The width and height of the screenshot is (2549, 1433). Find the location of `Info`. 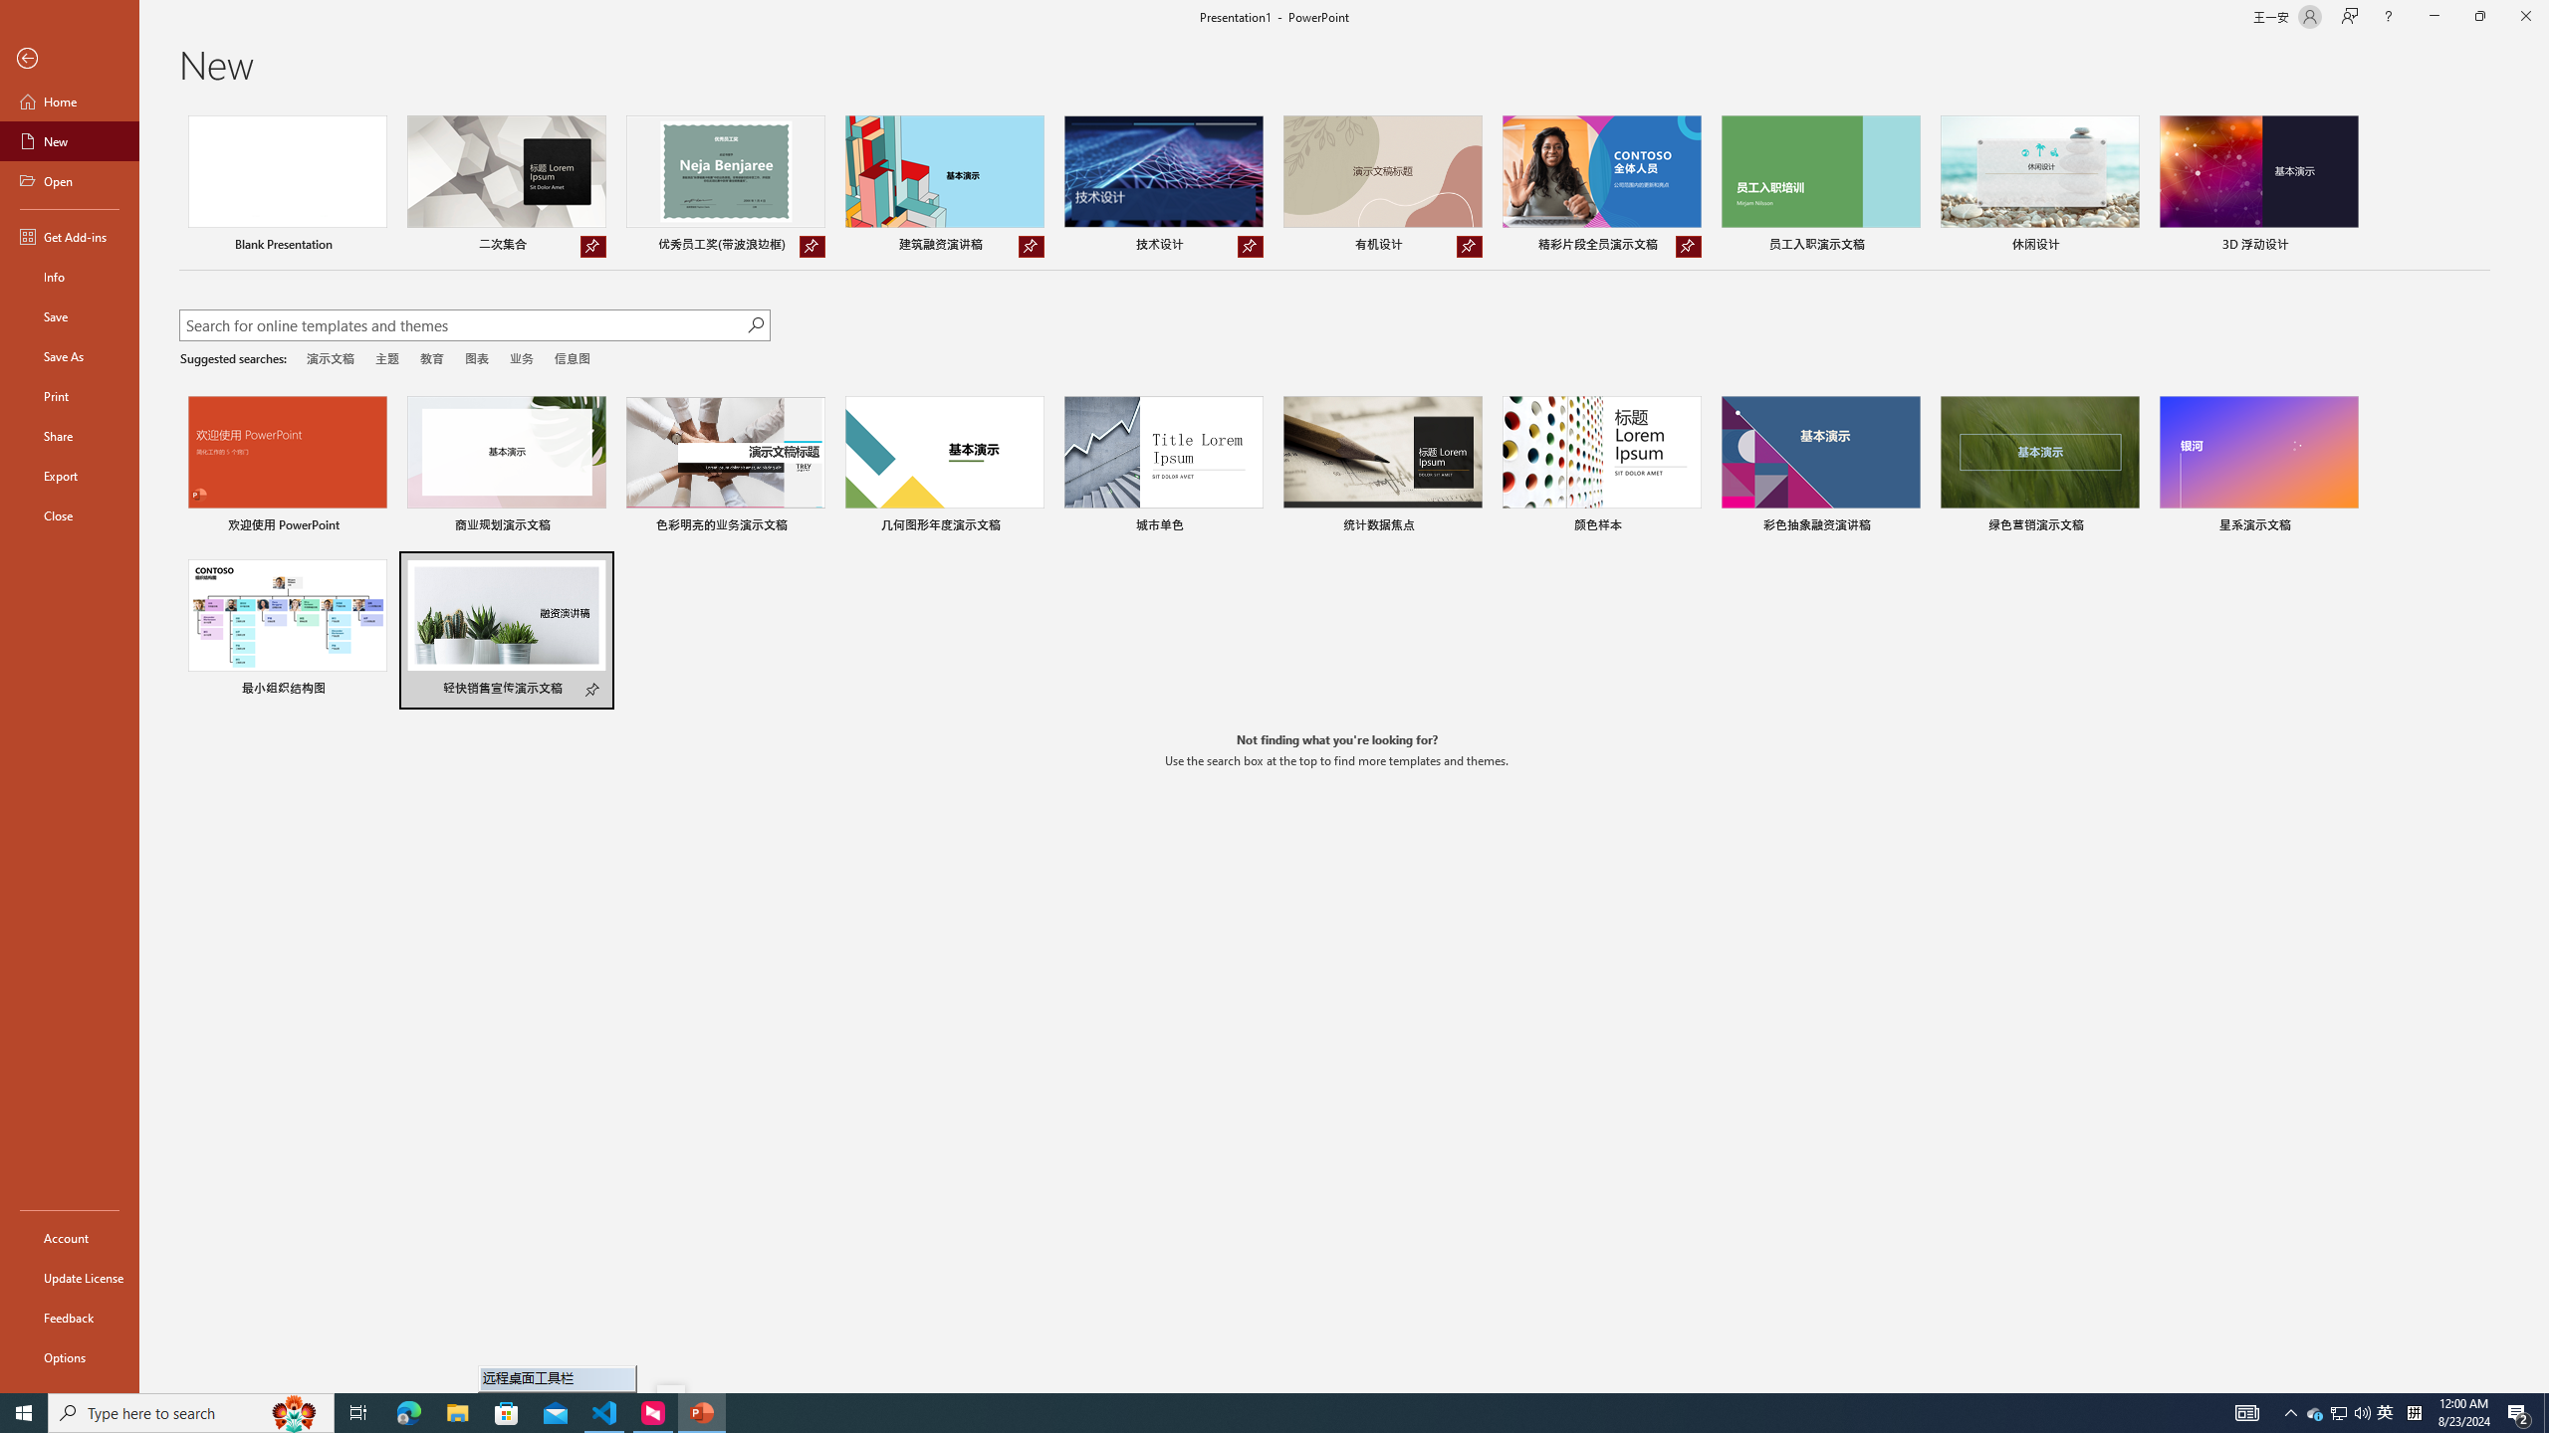

Info is located at coordinates (70, 277).